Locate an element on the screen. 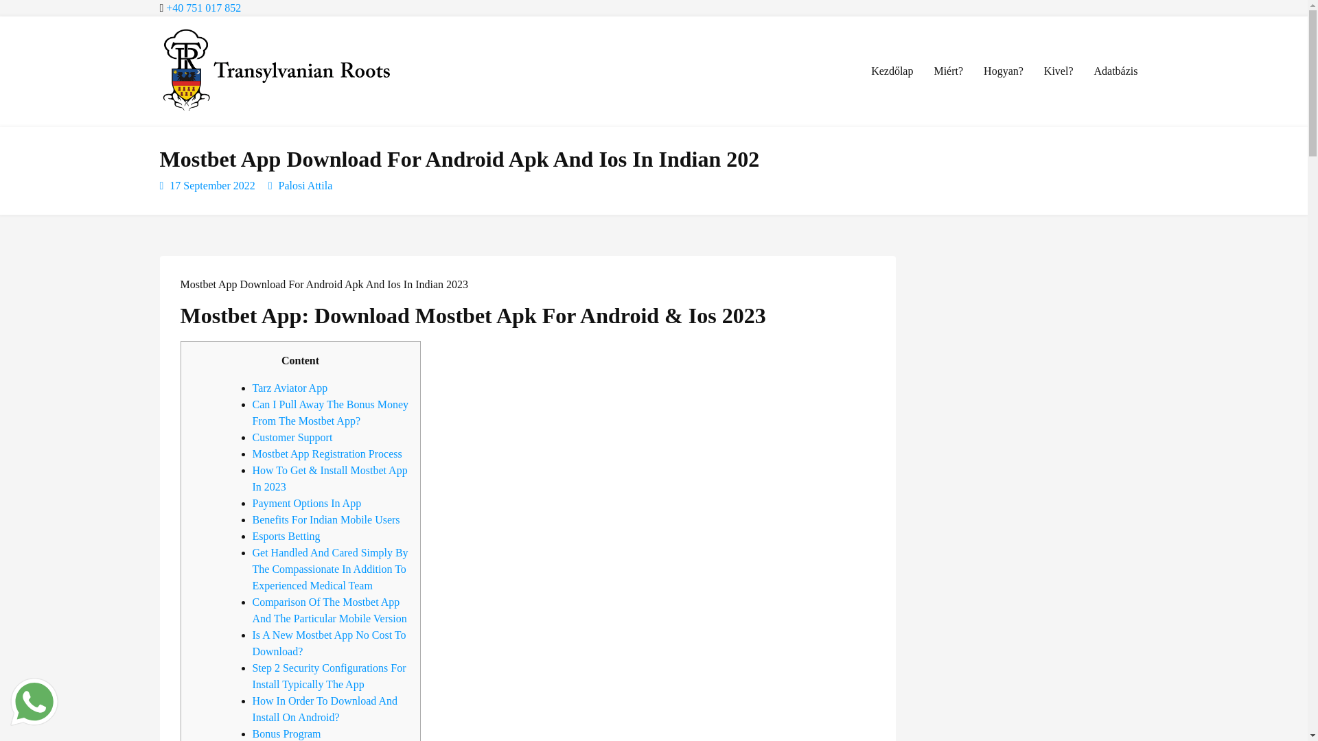  How In Order To Download And Install On Android? is located at coordinates (325, 709).